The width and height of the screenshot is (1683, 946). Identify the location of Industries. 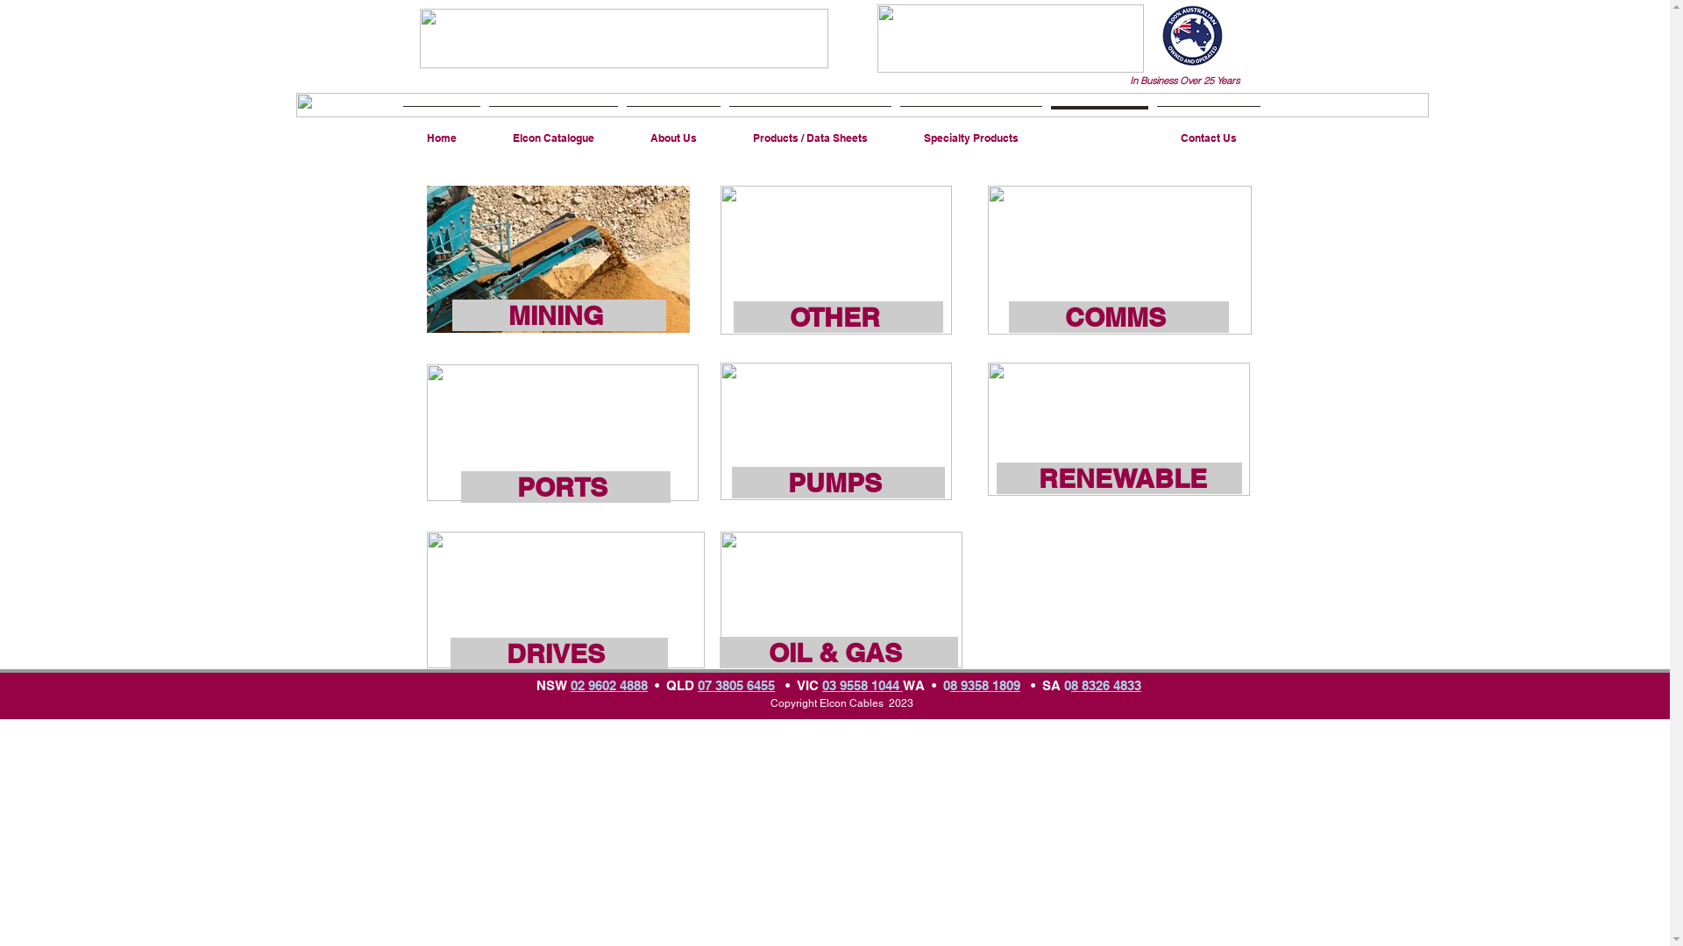
(1099, 131).